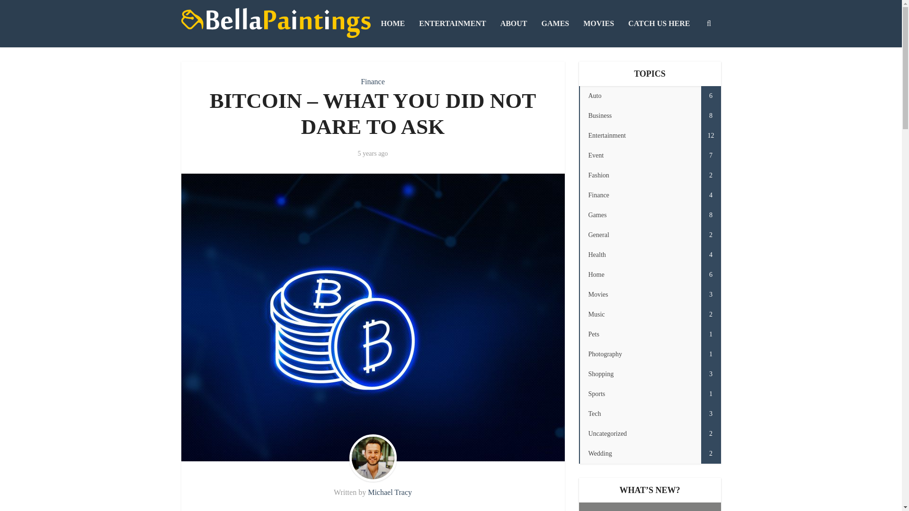 The height and width of the screenshot is (511, 909). I want to click on ENTERTAINMENT, so click(650, 115).